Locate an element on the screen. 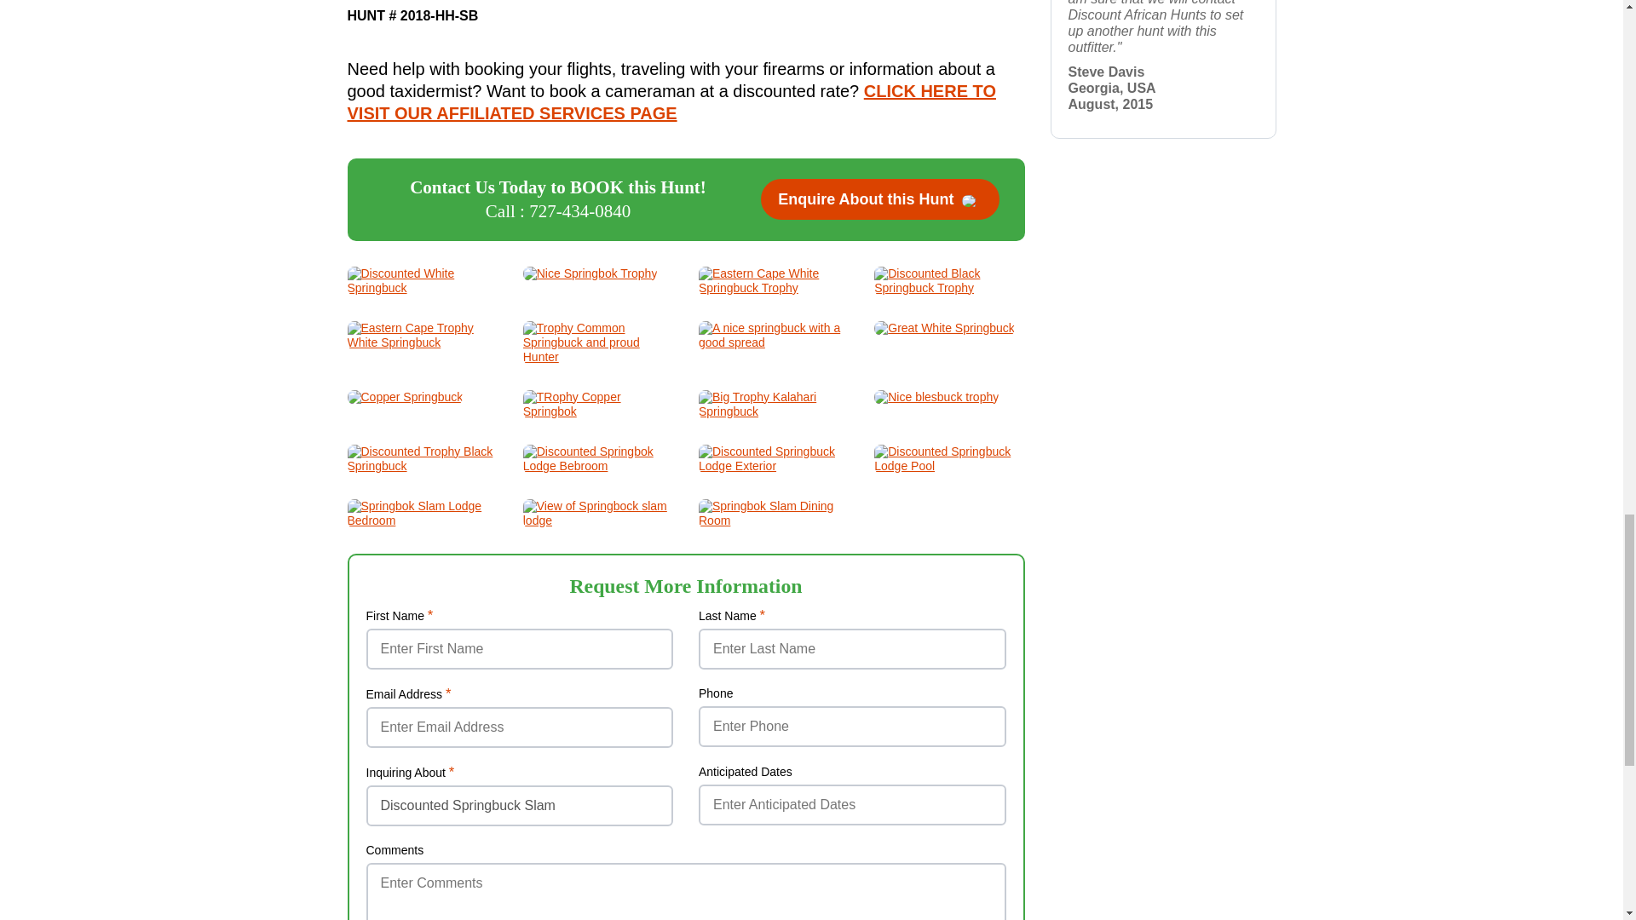 The image size is (1636, 920). Springbok Slam Dining Room is located at coordinates (774, 520).